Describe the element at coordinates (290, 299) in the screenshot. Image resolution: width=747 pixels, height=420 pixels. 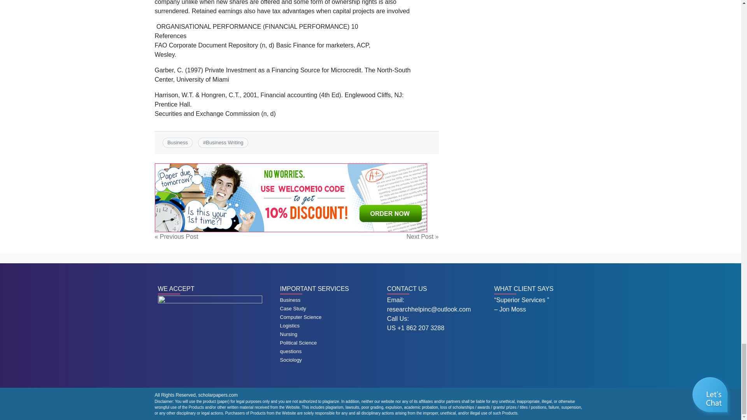
I see `Business` at that location.